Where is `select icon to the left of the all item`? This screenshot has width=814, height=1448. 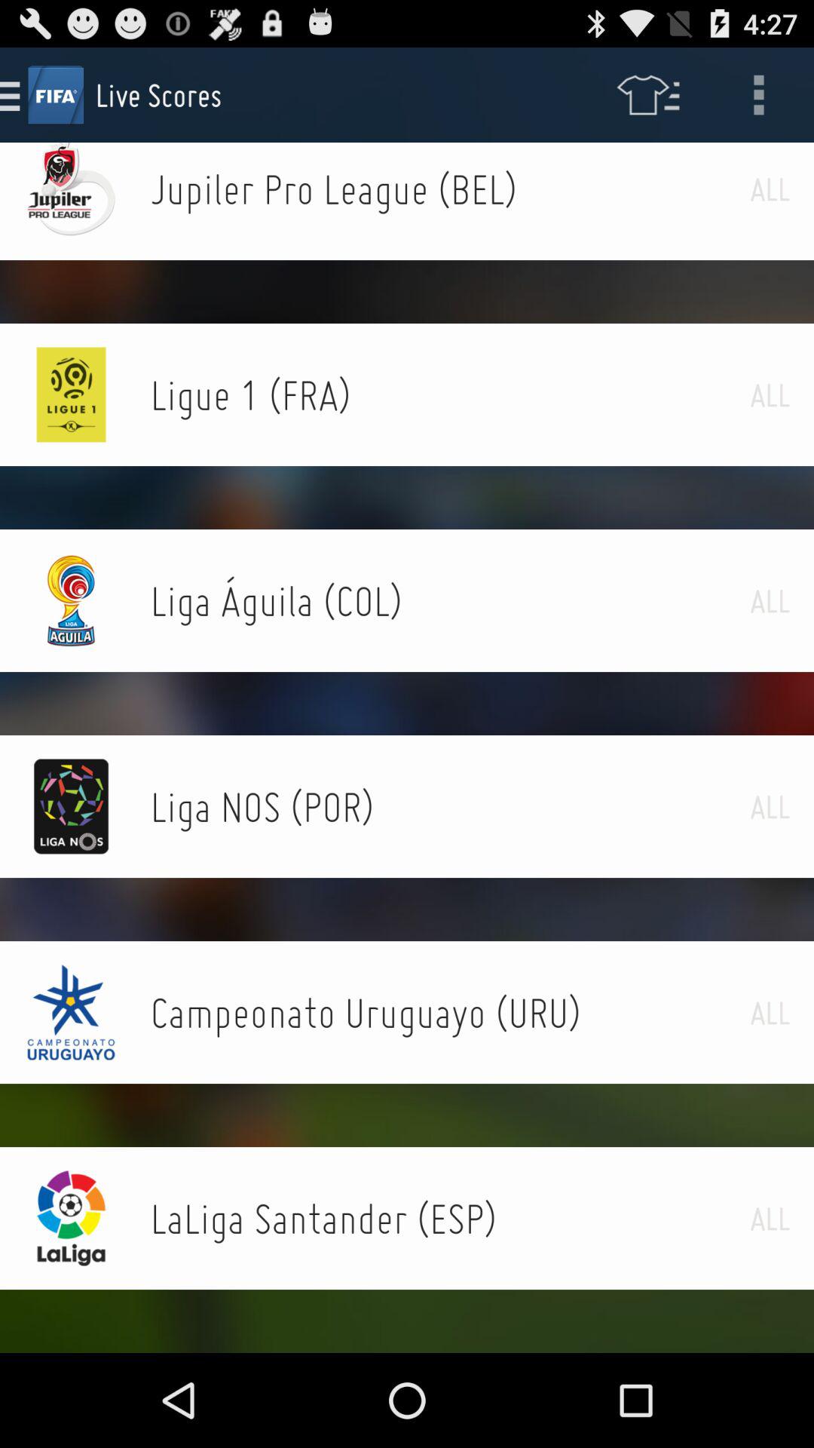 select icon to the left of the all item is located at coordinates (450, 806).